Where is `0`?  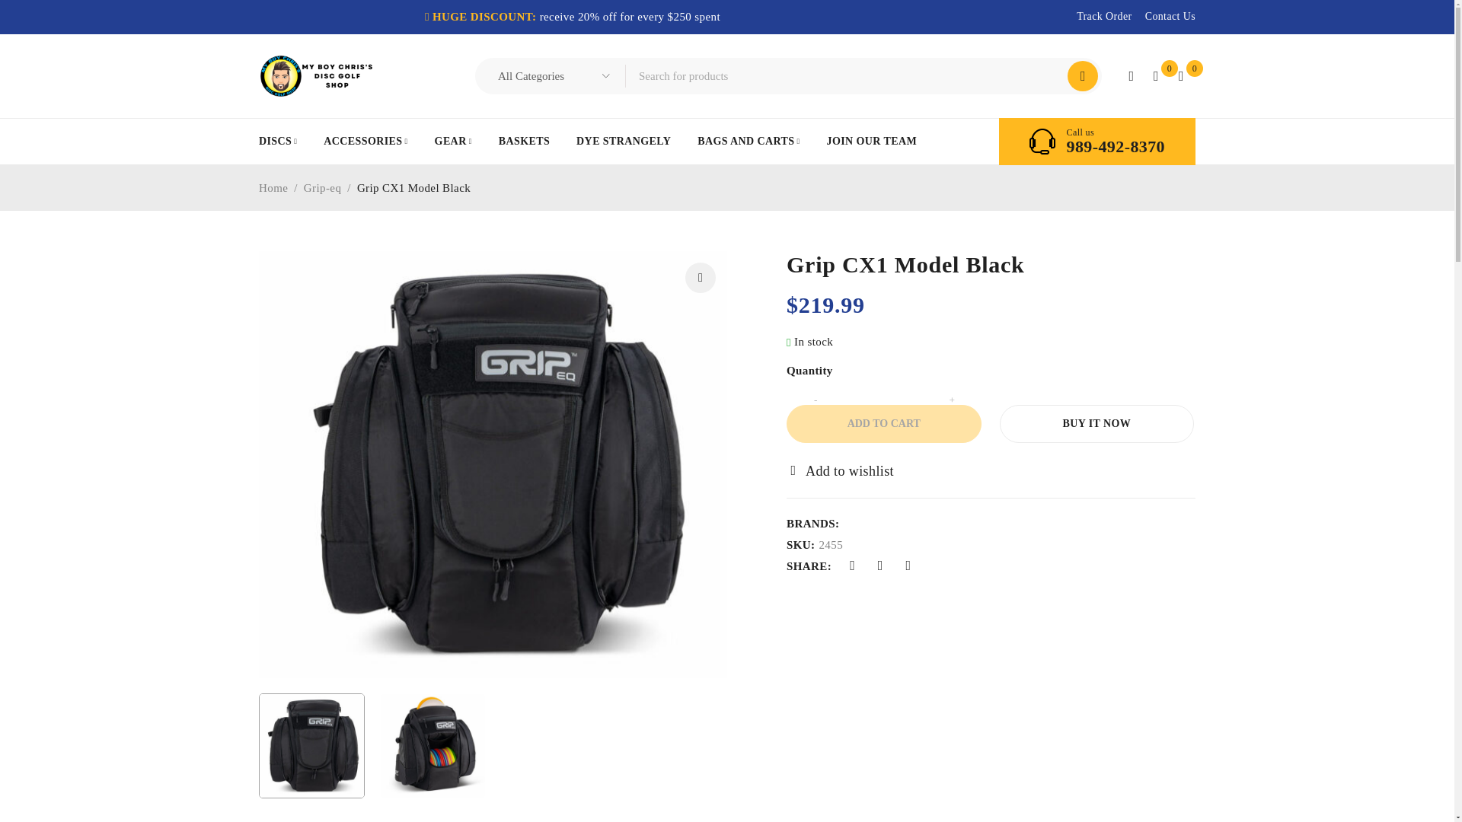
0 is located at coordinates (1156, 76).